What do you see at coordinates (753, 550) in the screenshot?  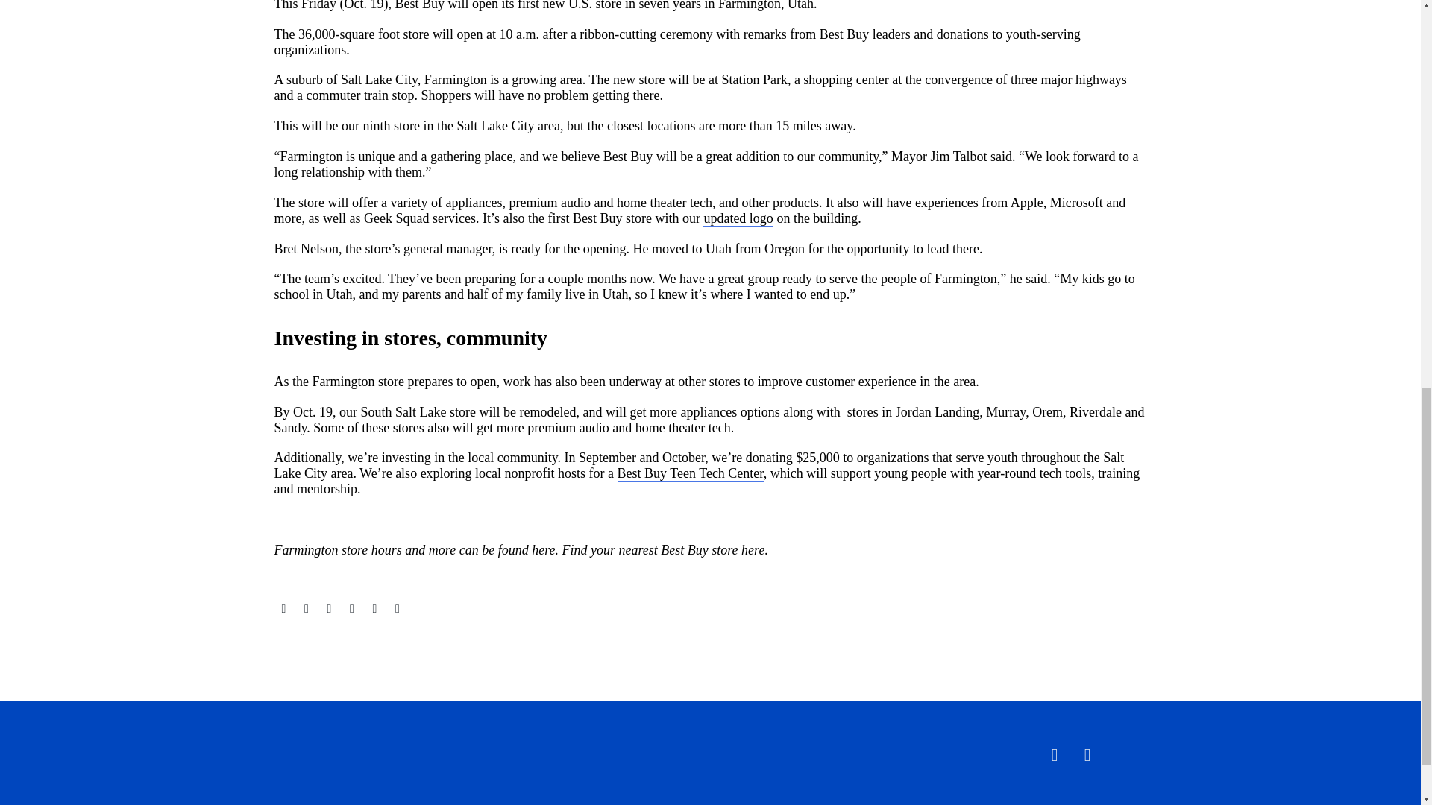 I see `here` at bounding box center [753, 550].